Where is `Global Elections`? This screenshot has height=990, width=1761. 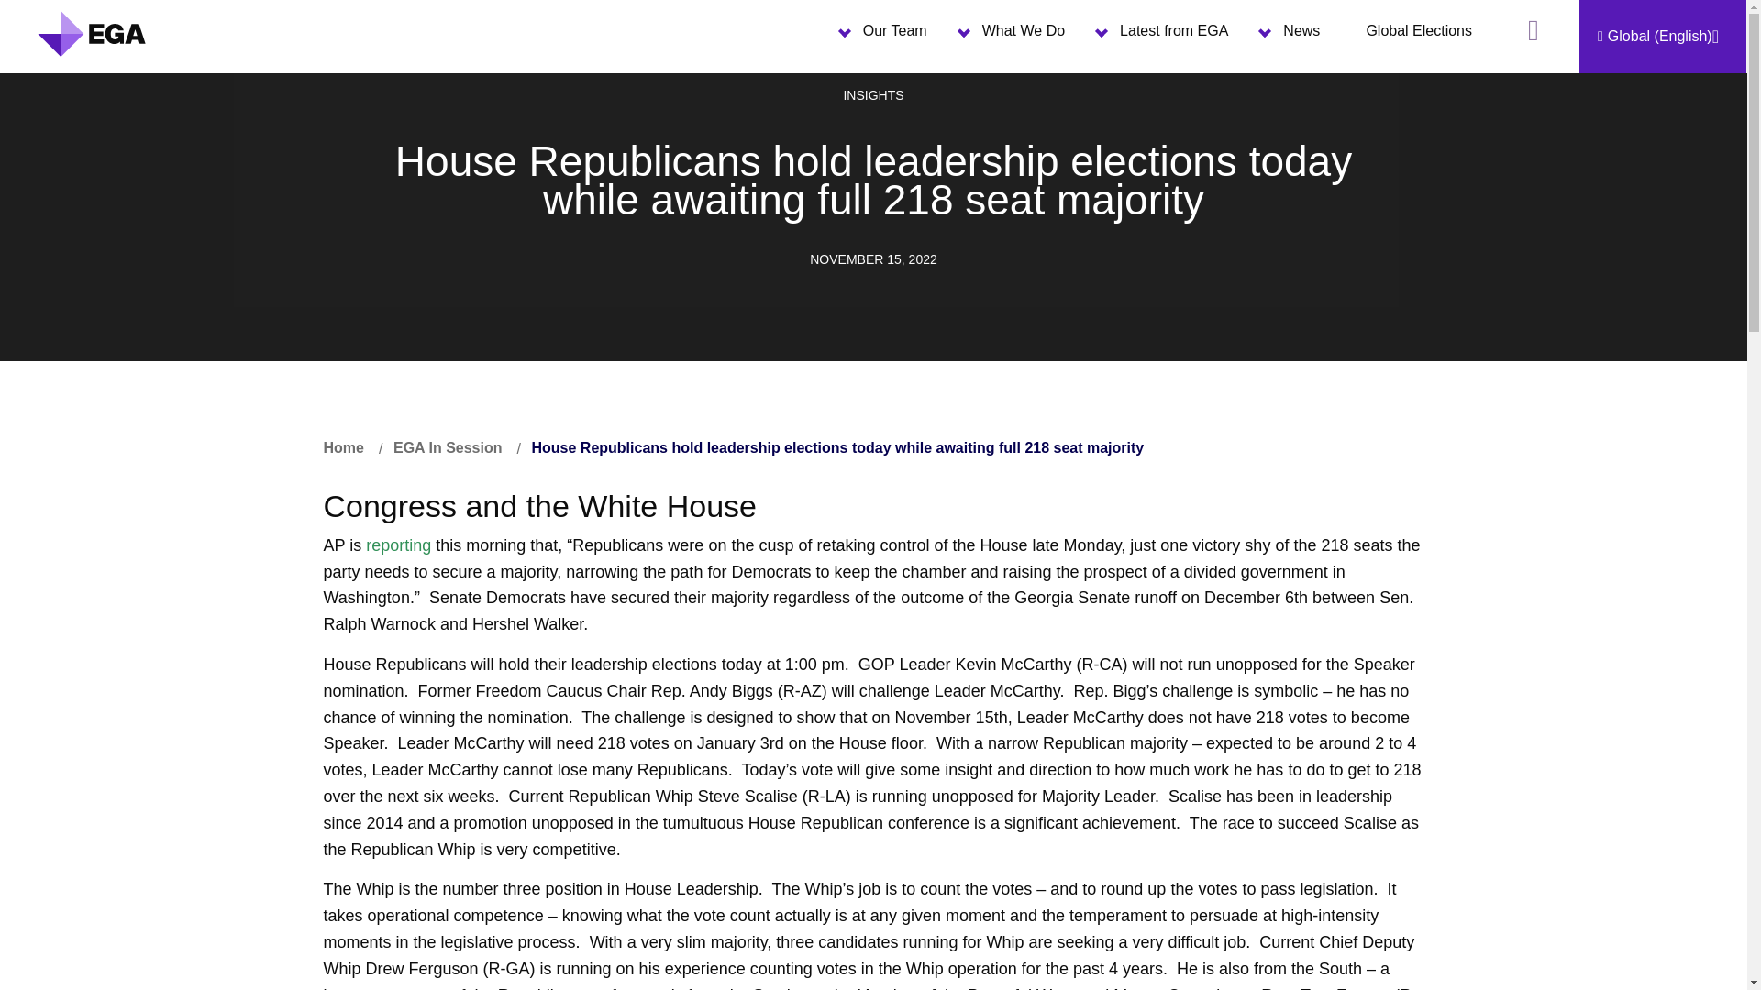 Global Elections is located at coordinates (1418, 37).